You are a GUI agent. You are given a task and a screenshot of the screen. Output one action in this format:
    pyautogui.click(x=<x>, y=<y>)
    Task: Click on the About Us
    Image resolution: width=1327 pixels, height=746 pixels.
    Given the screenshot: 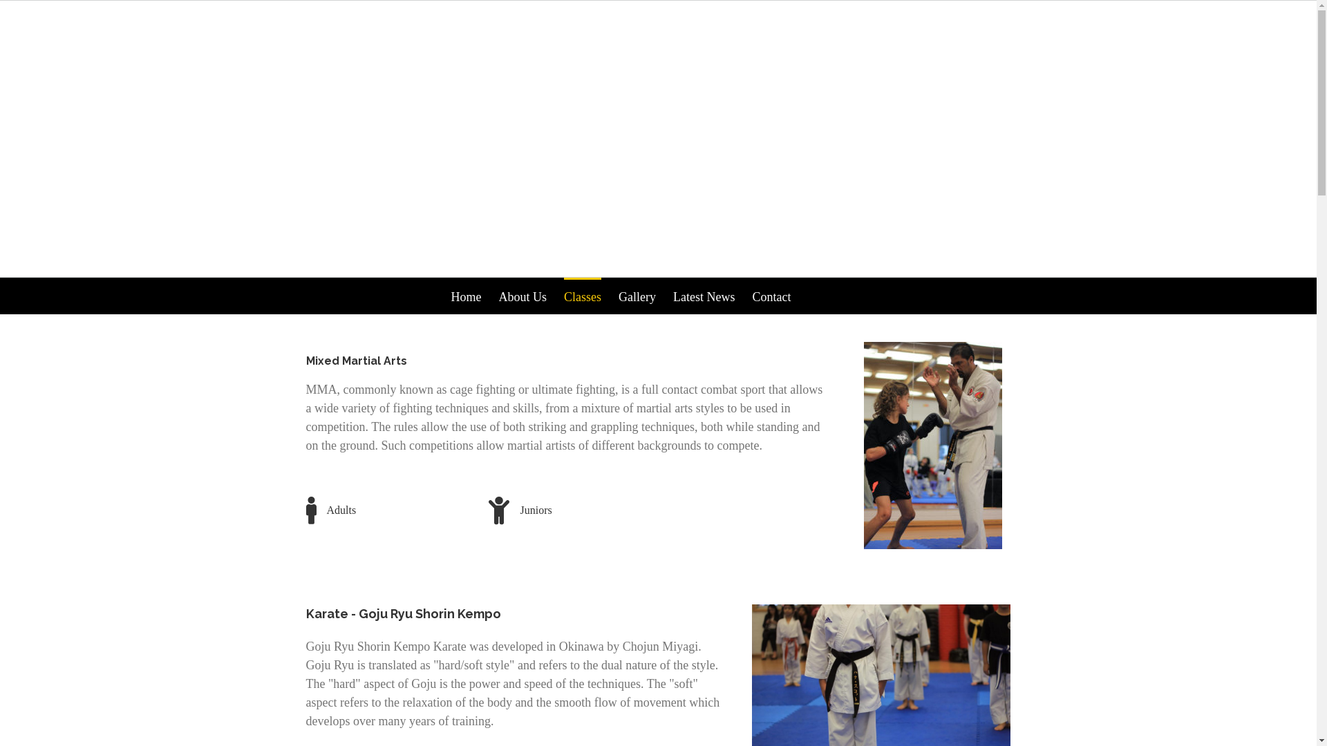 What is the action you would take?
    pyautogui.click(x=523, y=296)
    